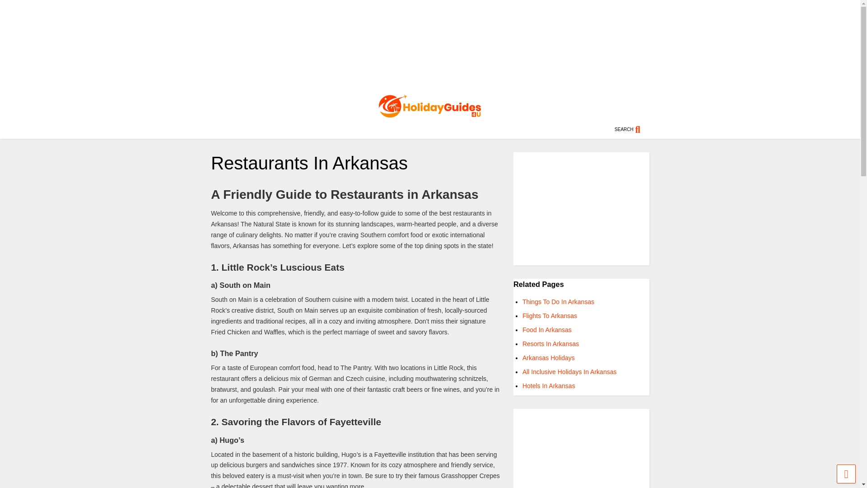 Image resolution: width=867 pixels, height=488 pixels. What do you see at coordinates (548, 358) in the screenshot?
I see `Arkansas Holidays` at bounding box center [548, 358].